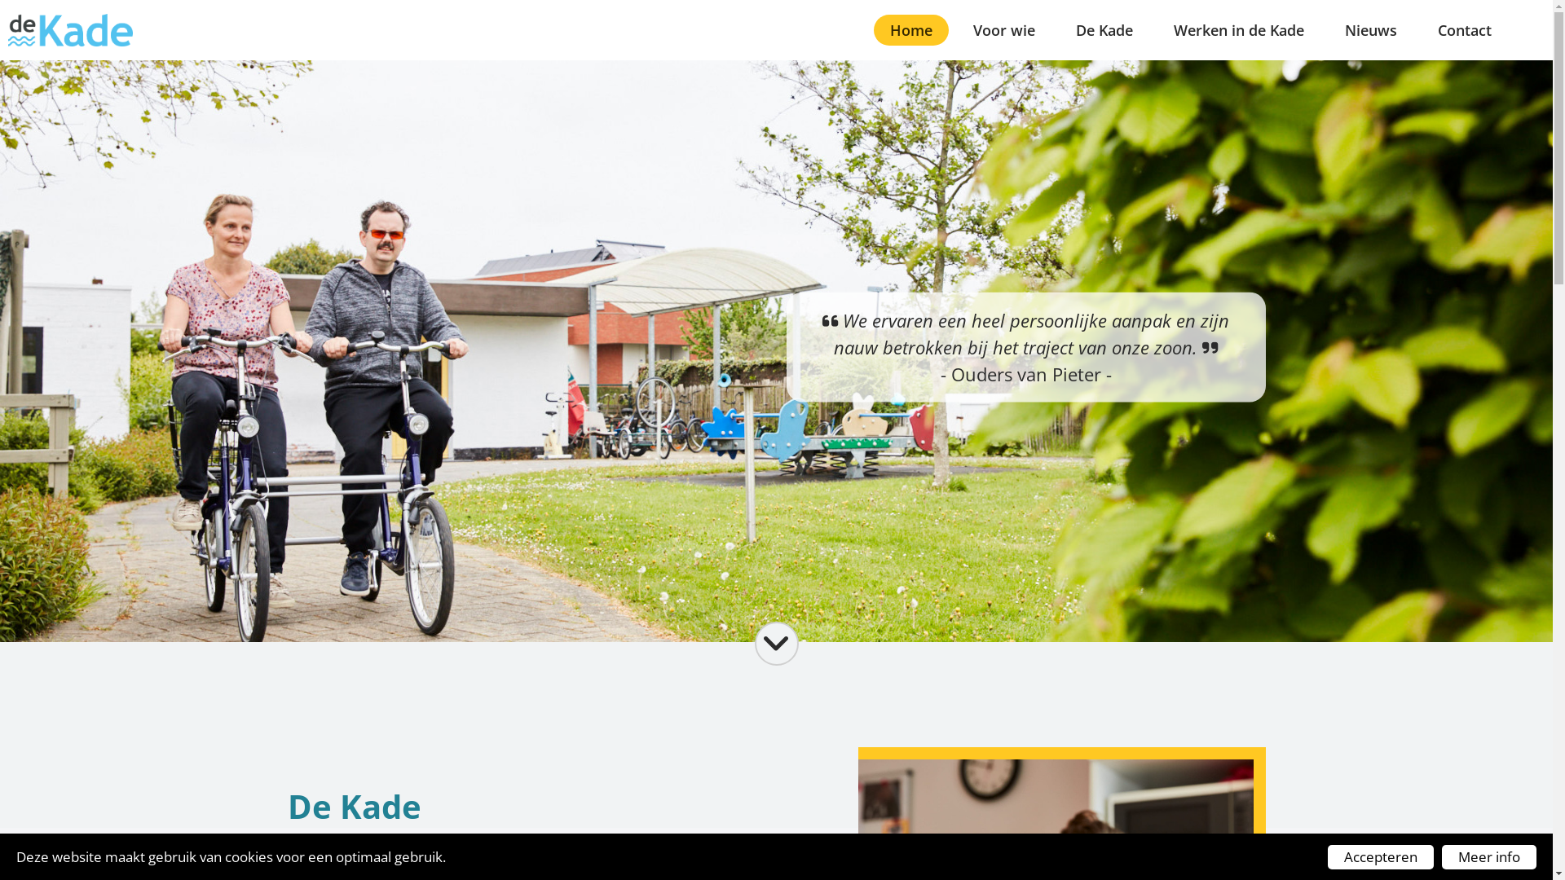 The width and height of the screenshot is (1565, 880). I want to click on Werken in de Kade, so click(1239, 31).